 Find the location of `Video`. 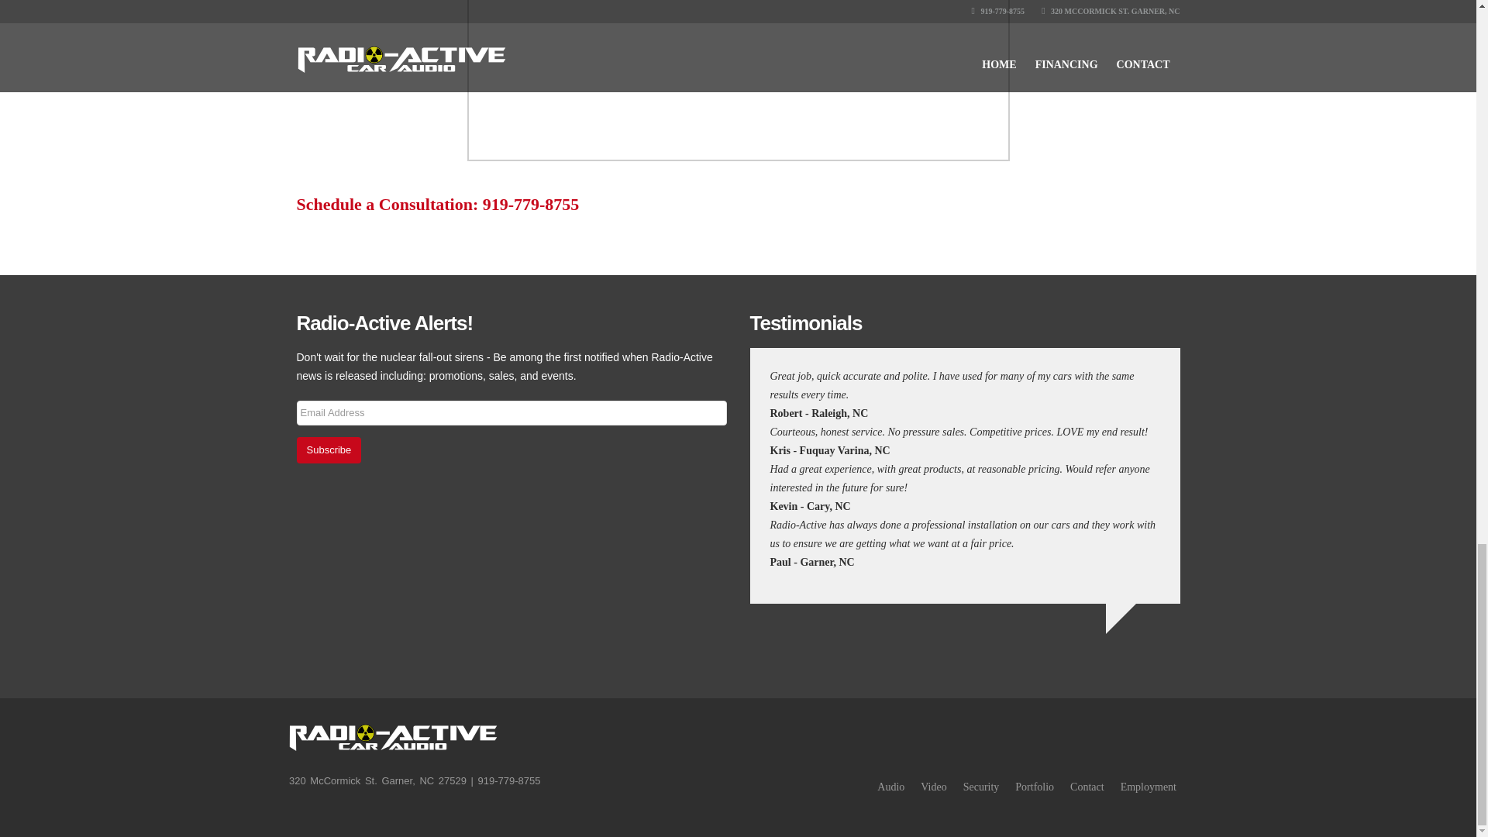

Video is located at coordinates (933, 786).